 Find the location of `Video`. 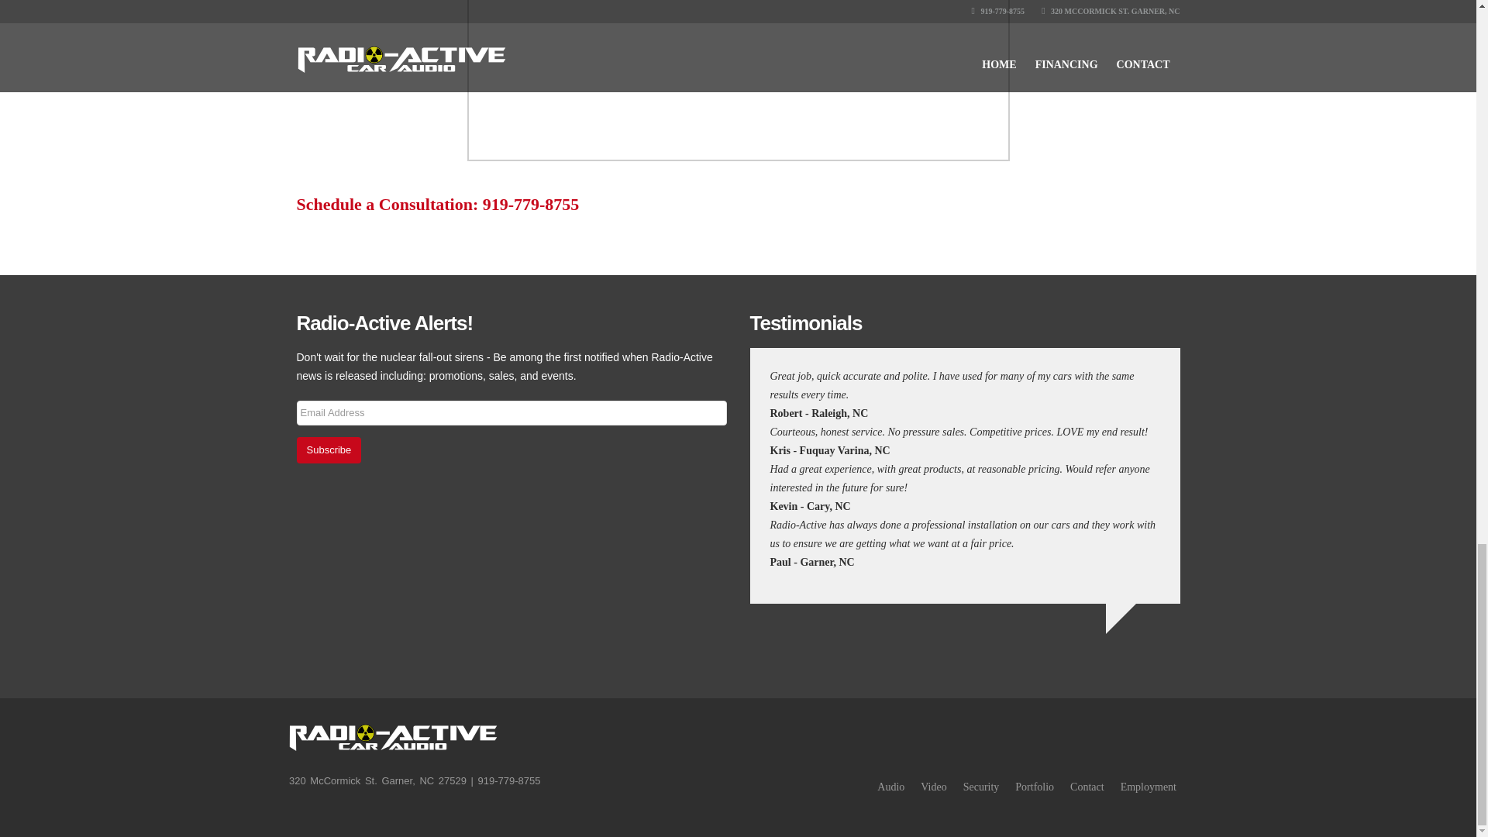

Video is located at coordinates (933, 786).